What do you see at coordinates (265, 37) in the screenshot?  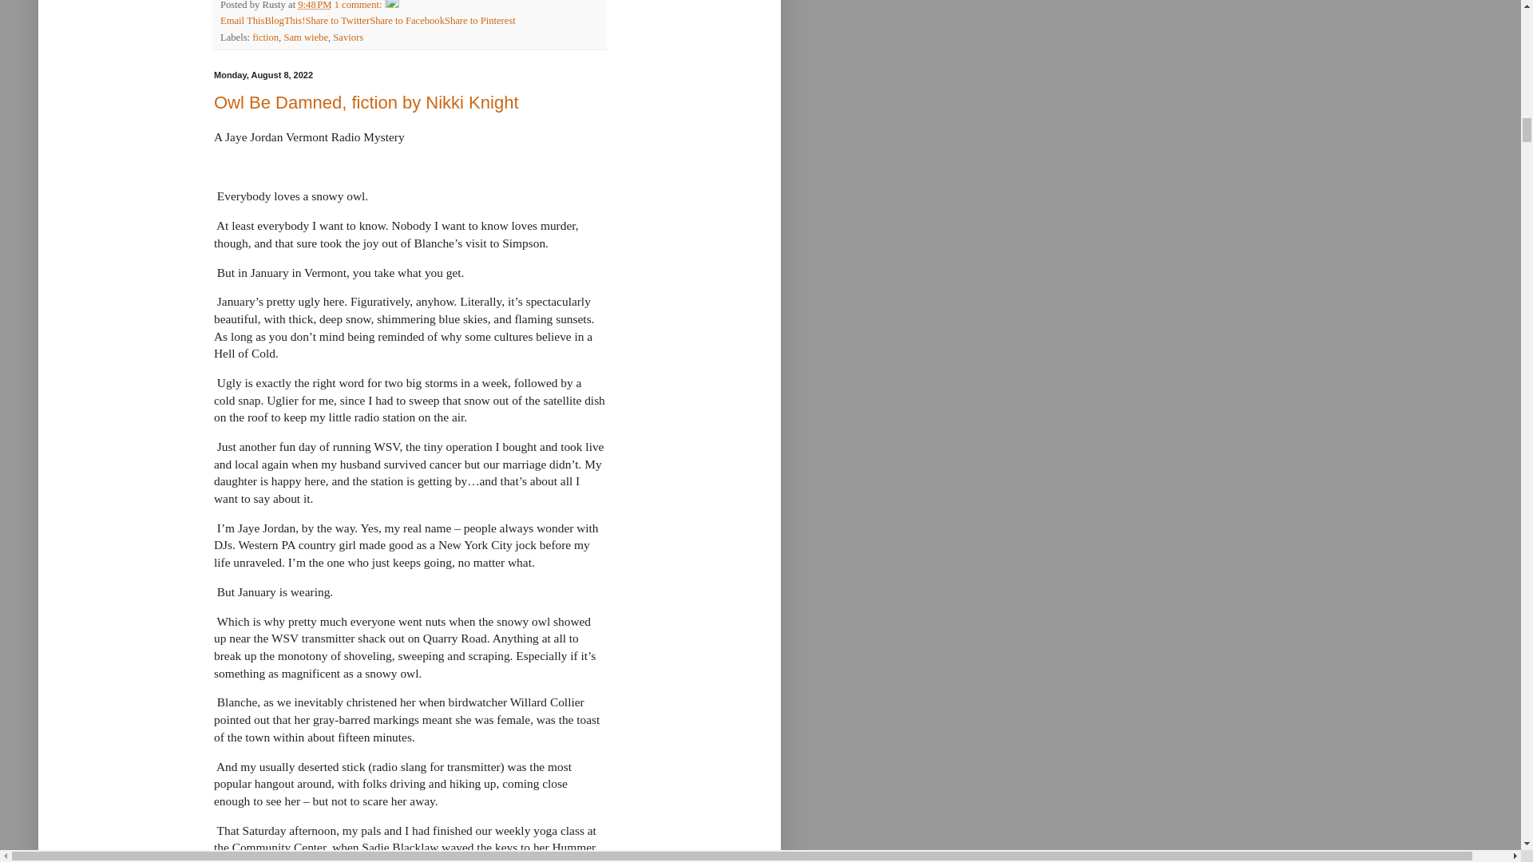 I see `fiction` at bounding box center [265, 37].